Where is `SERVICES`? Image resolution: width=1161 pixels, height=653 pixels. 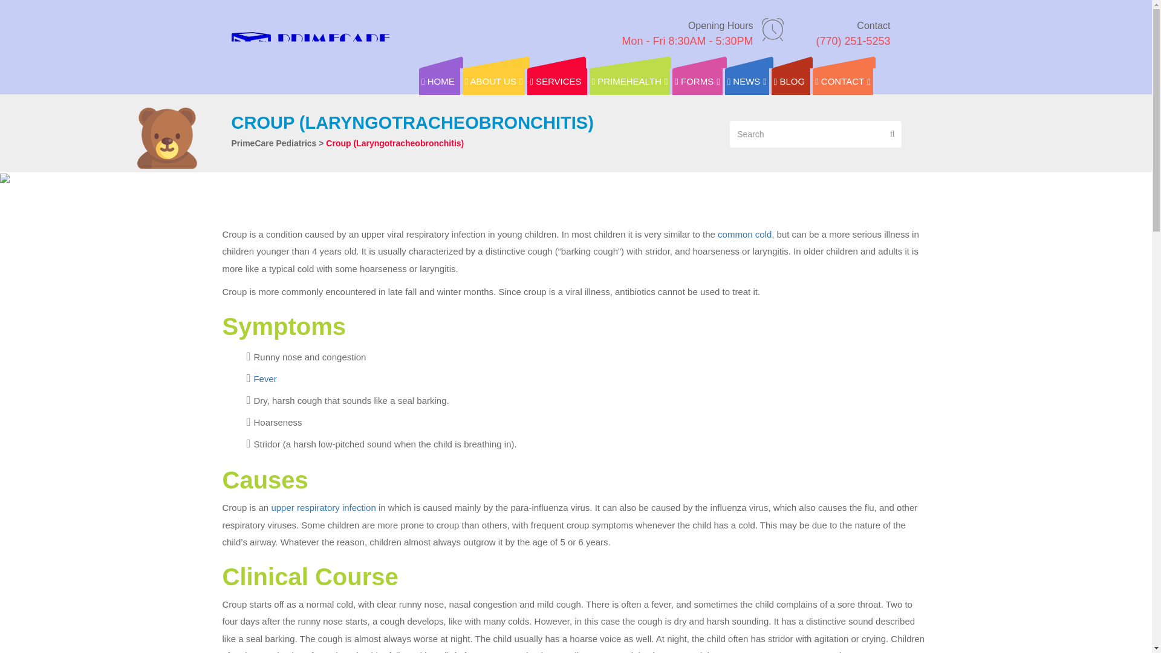 SERVICES is located at coordinates (493, 81).